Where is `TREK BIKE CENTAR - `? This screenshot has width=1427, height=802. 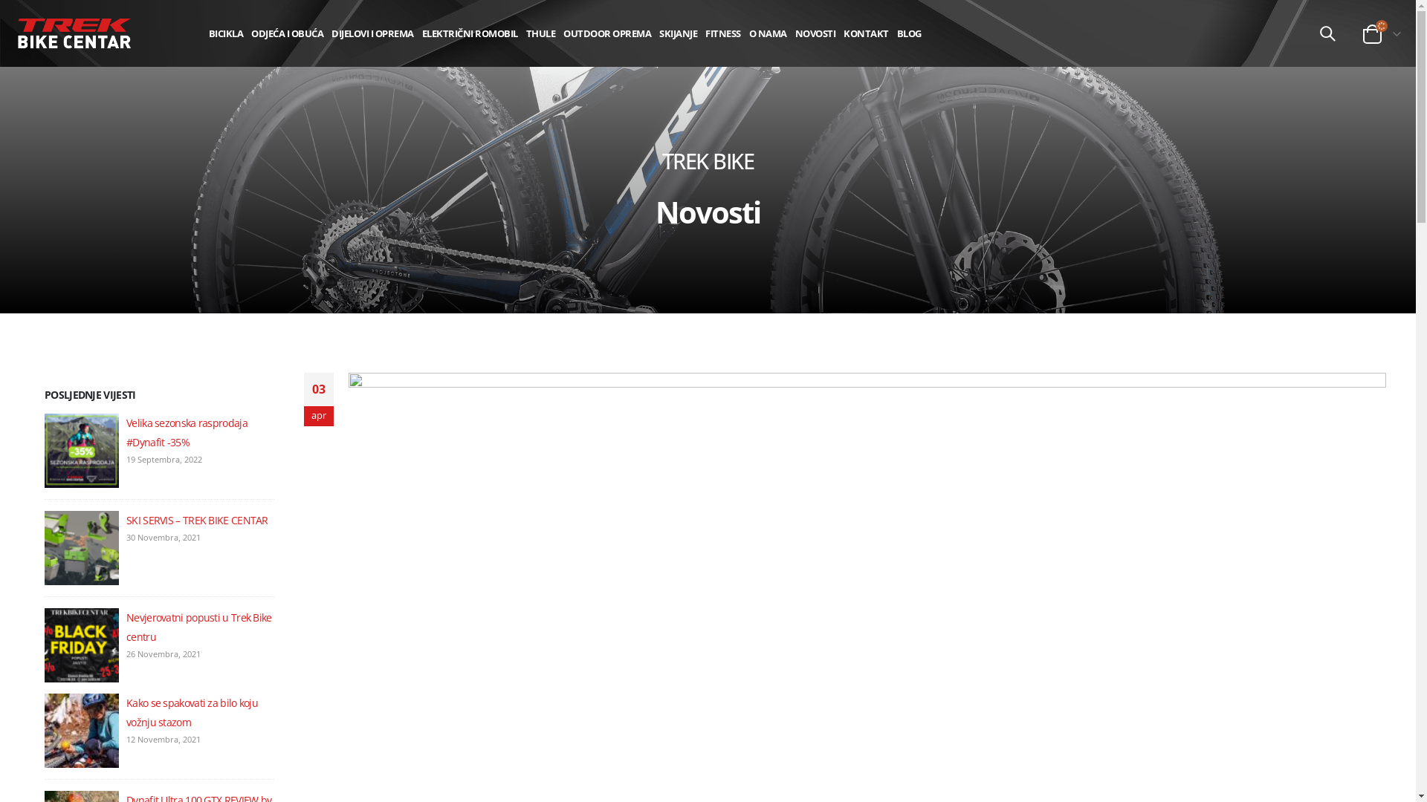
TREK BIKE CENTAR -  is located at coordinates (74, 34).